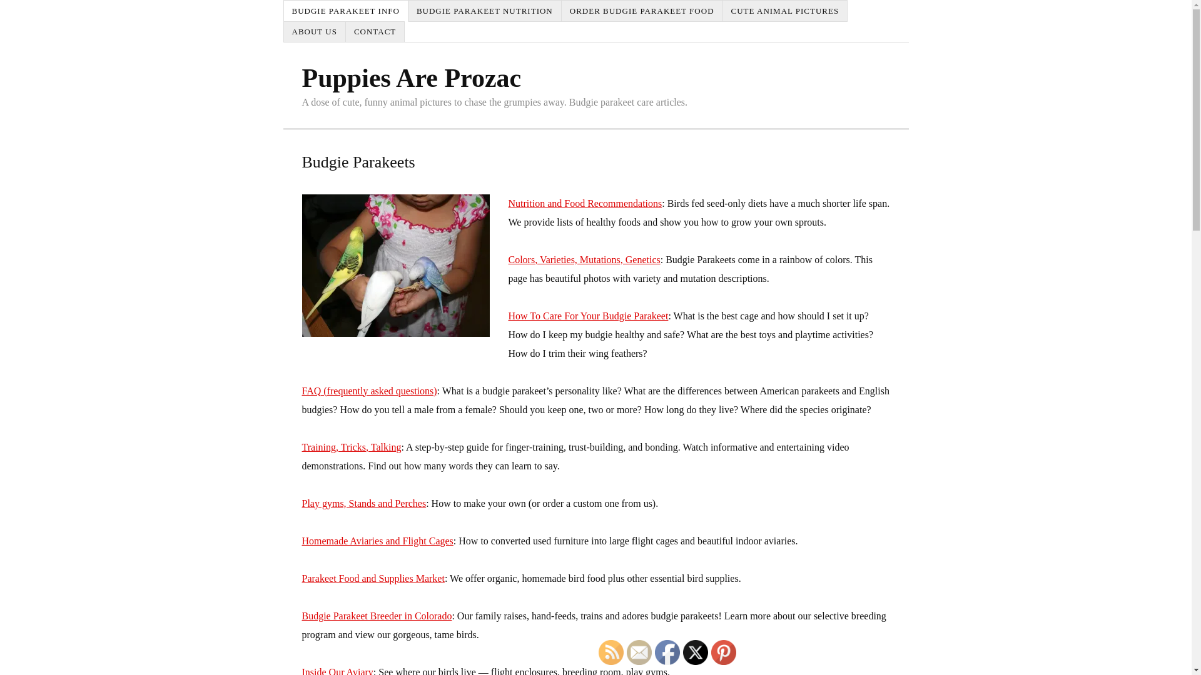 Image resolution: width=1201 pixels, height=675 pixels. What do you see at coordinates (723, 652) in the screenshot?
I see `Pinterest` at bounding box center [723, 652].